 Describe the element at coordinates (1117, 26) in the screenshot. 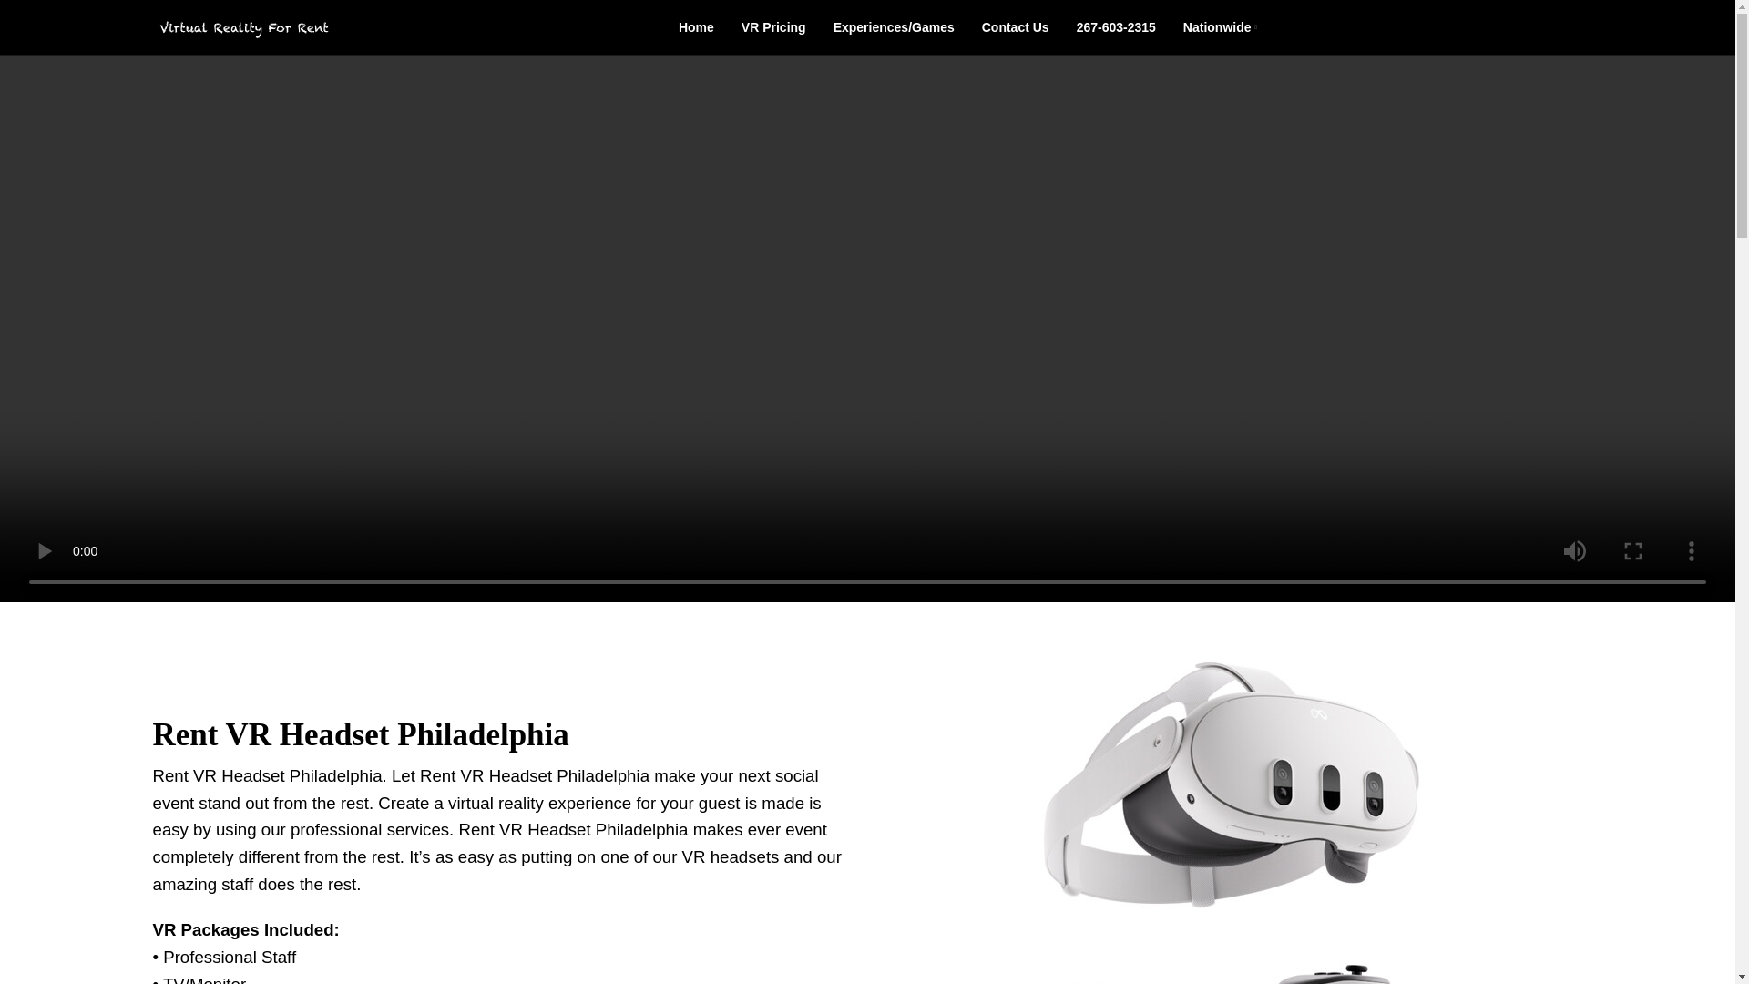

I see `267-603-2315` at that location.